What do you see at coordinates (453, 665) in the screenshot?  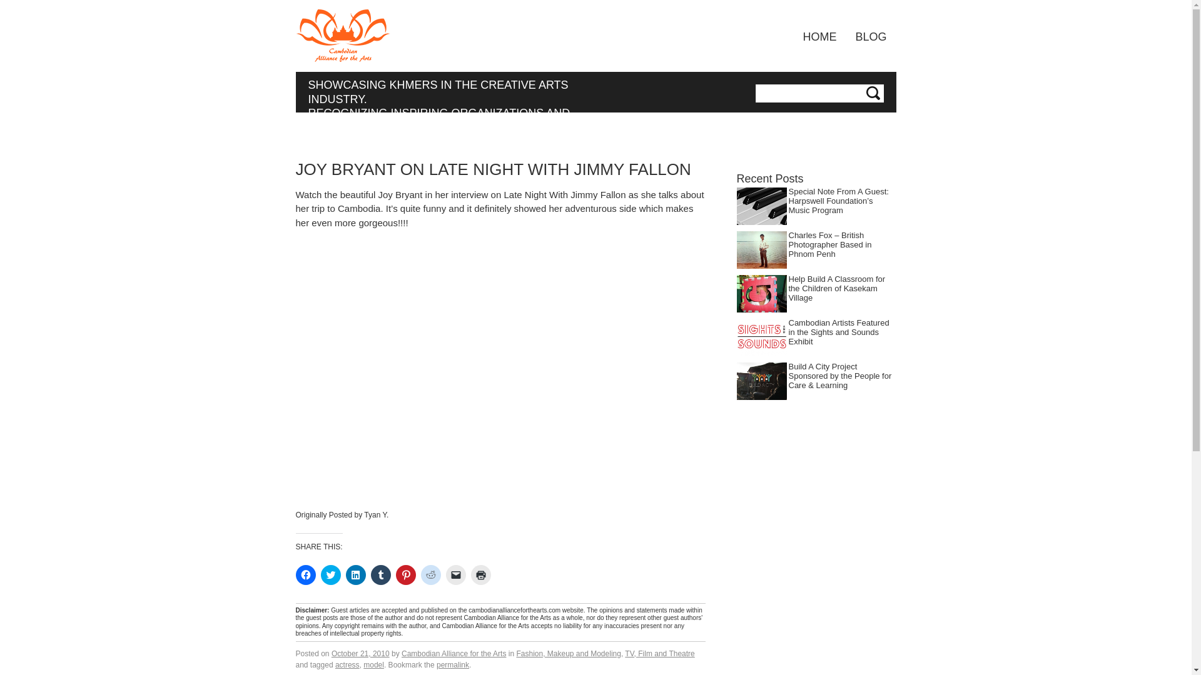 I see `Permalink to Joy Bryant on Late Night With Jimmy Fallon` at bounding box center [453, 665].